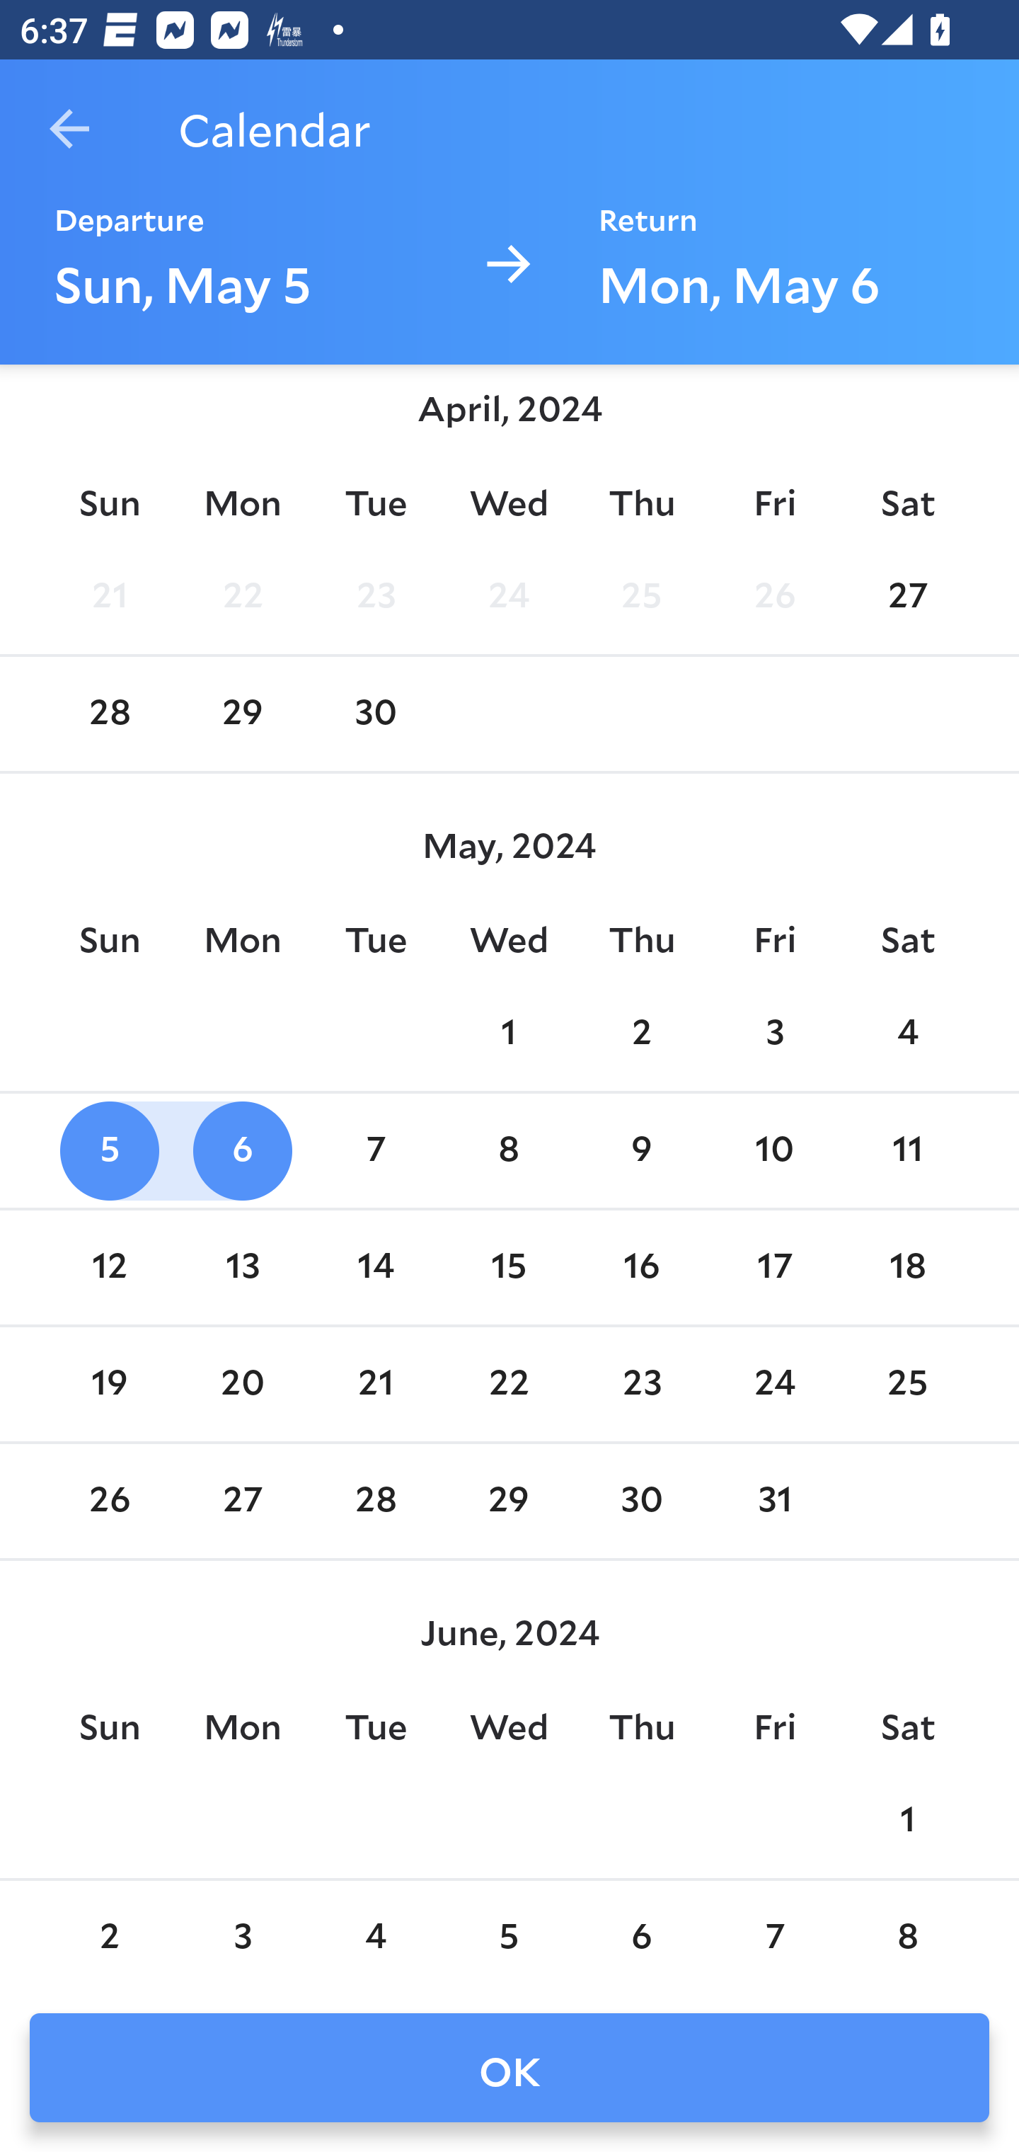 This screenshot has height=2152, width=1019. I want to click on 2, so click(109, 1937).